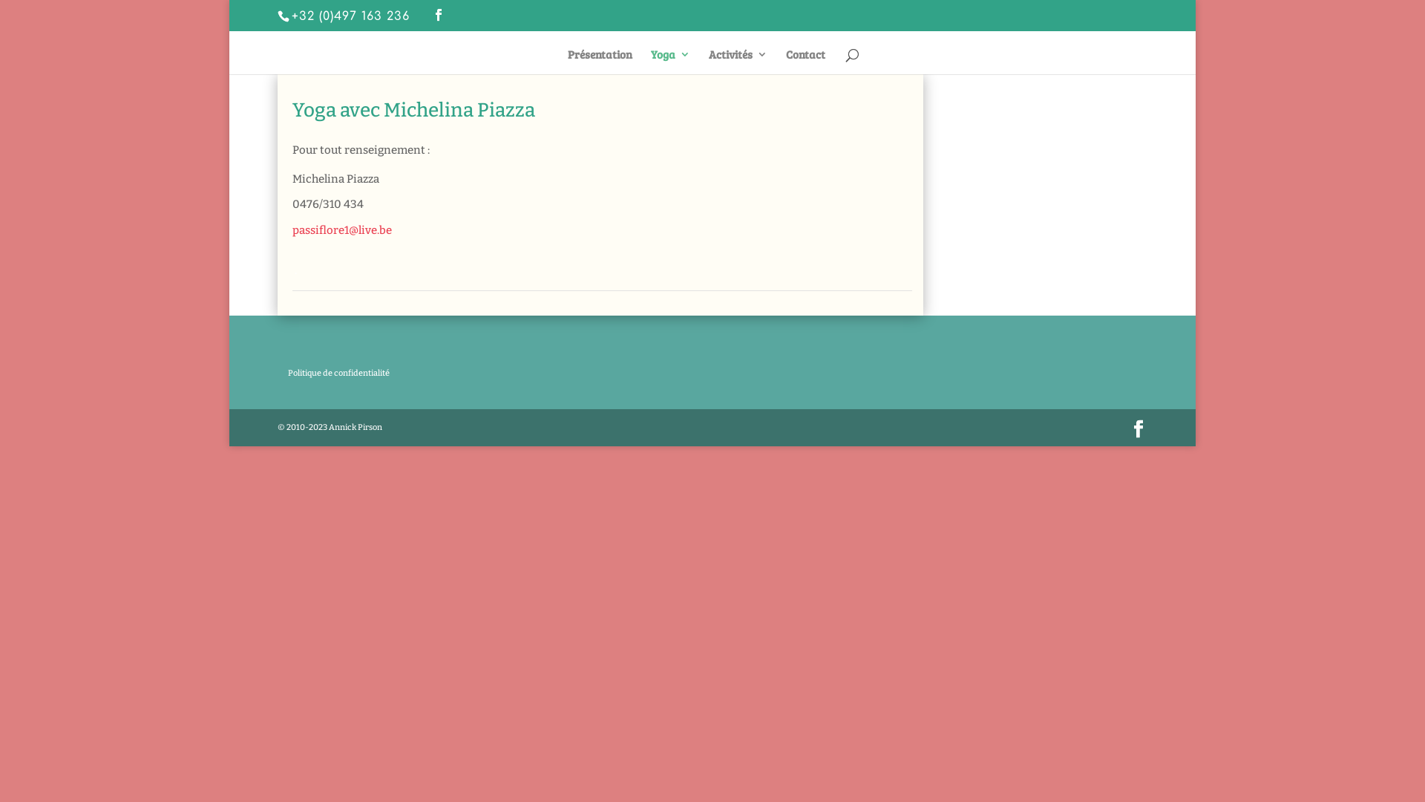  What do you see at coordinates (342, 230) in the screenshot?
I see `passiflore1@live.be` at bounding box center [342, 230].